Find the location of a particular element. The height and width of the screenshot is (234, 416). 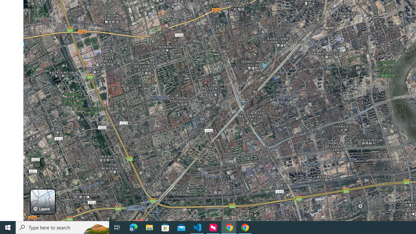

Layers is located at coordinates (42, 201).